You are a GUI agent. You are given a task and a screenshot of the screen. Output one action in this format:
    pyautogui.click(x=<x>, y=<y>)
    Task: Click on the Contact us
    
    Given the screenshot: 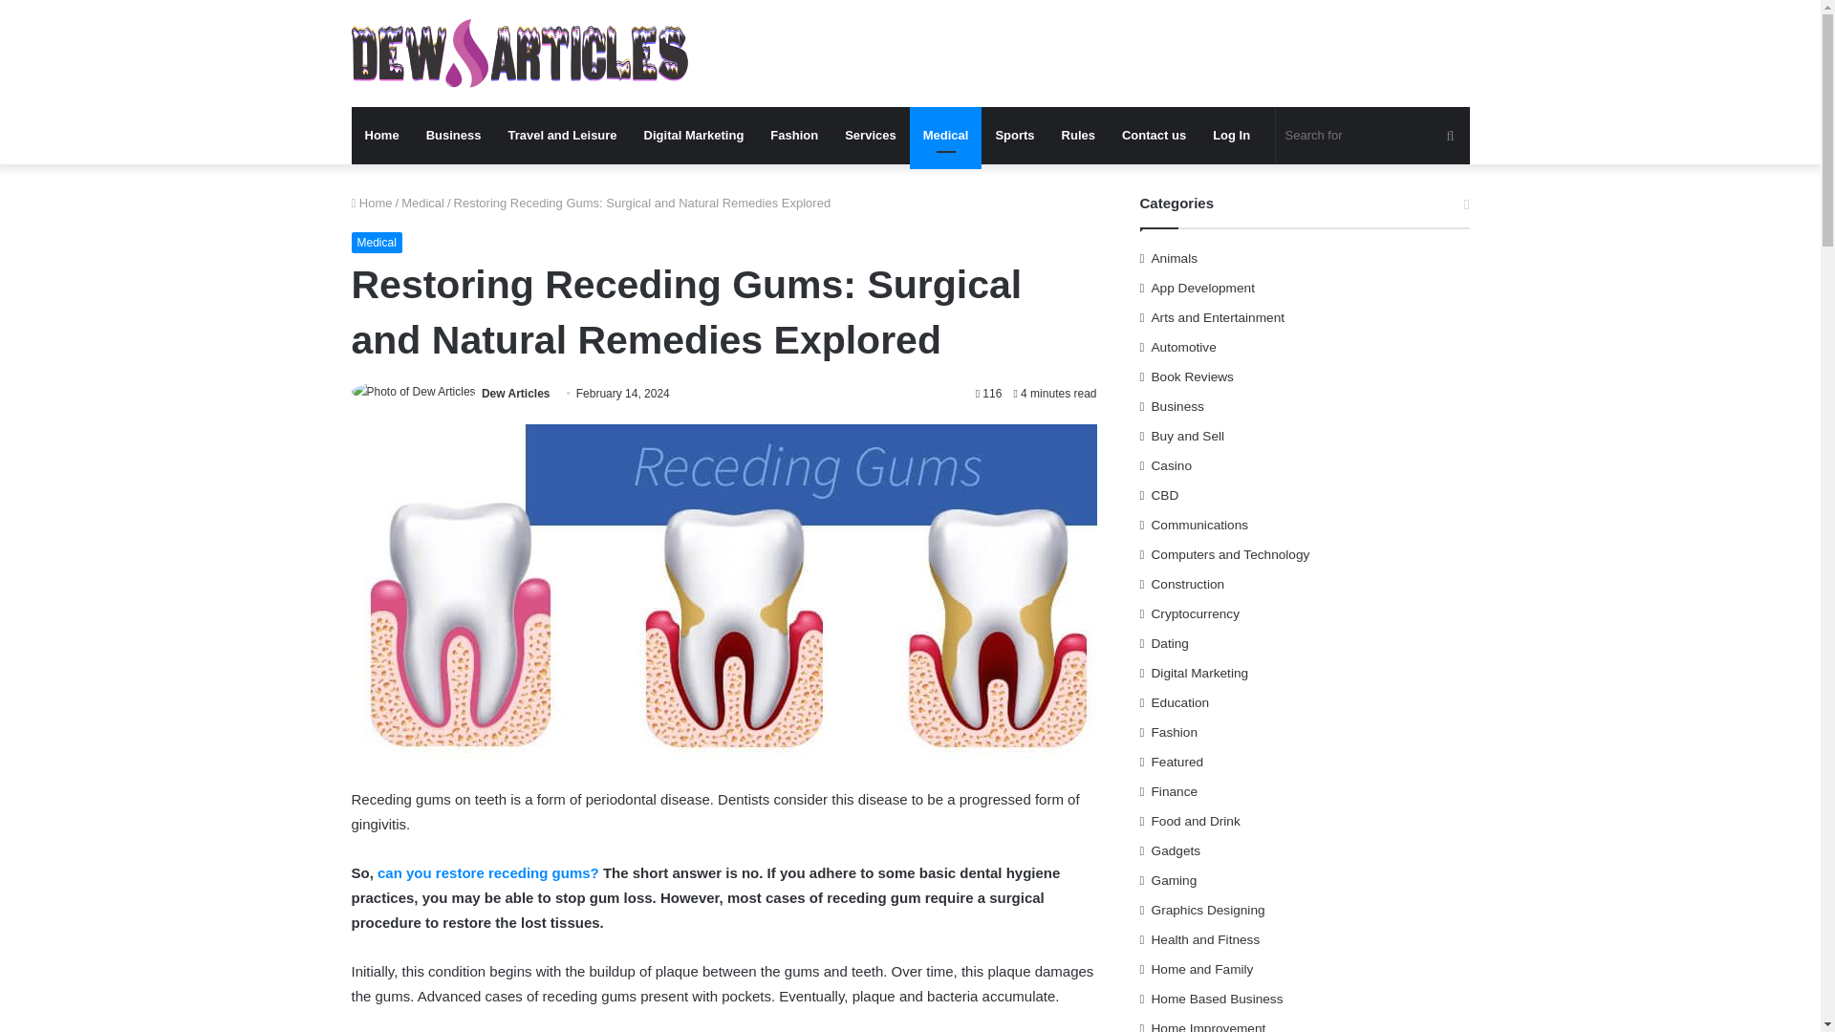 What is the action you would take?
    pyautogui.click(x=1154, y=136)
    